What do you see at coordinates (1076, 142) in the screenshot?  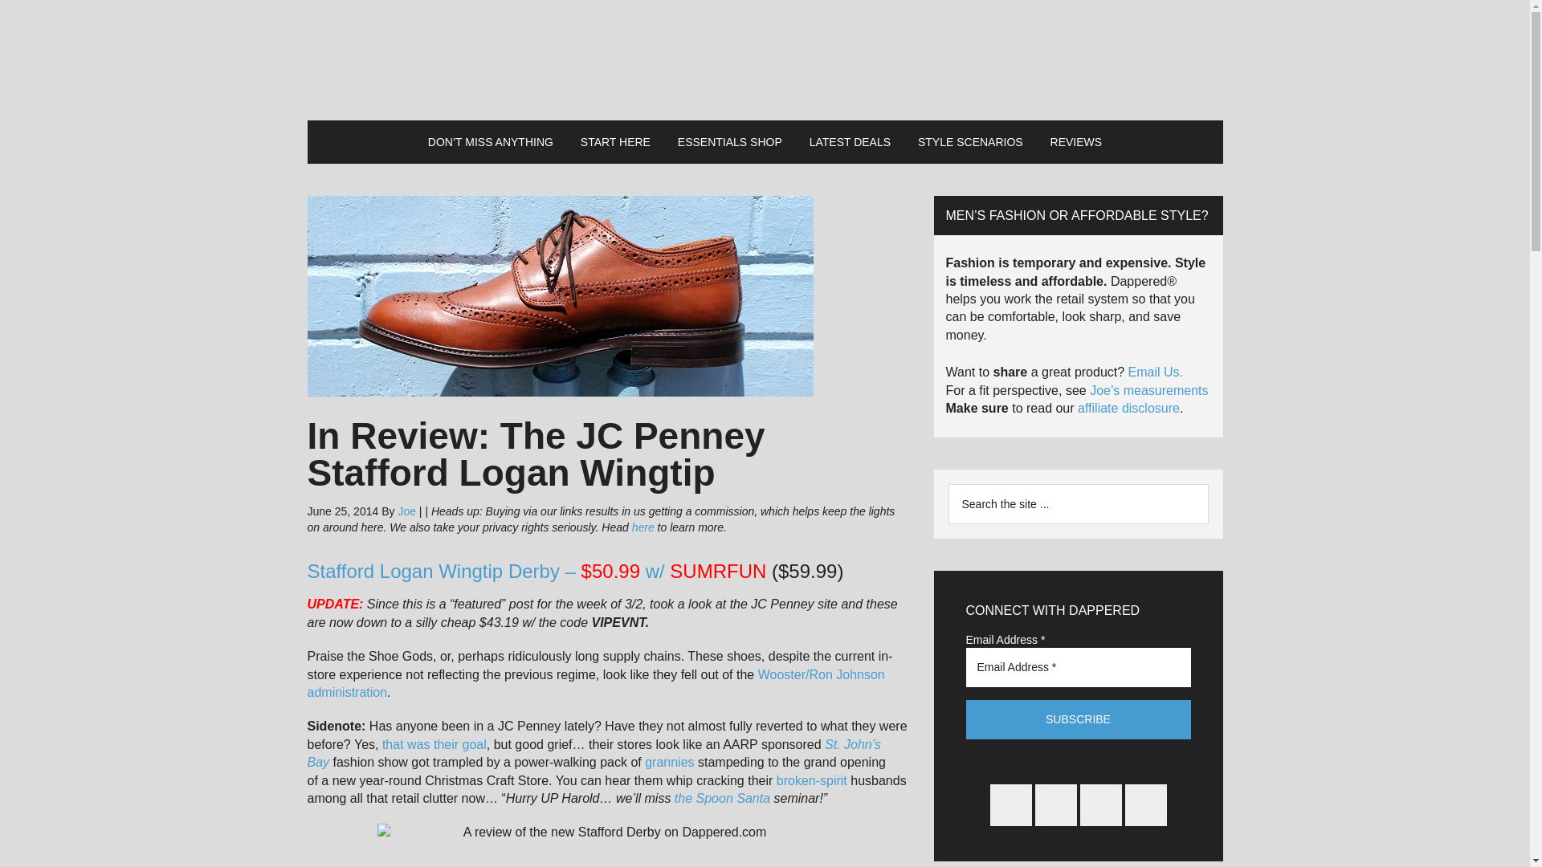 I see `REVIEWS` at bounding box center [1076, 142].